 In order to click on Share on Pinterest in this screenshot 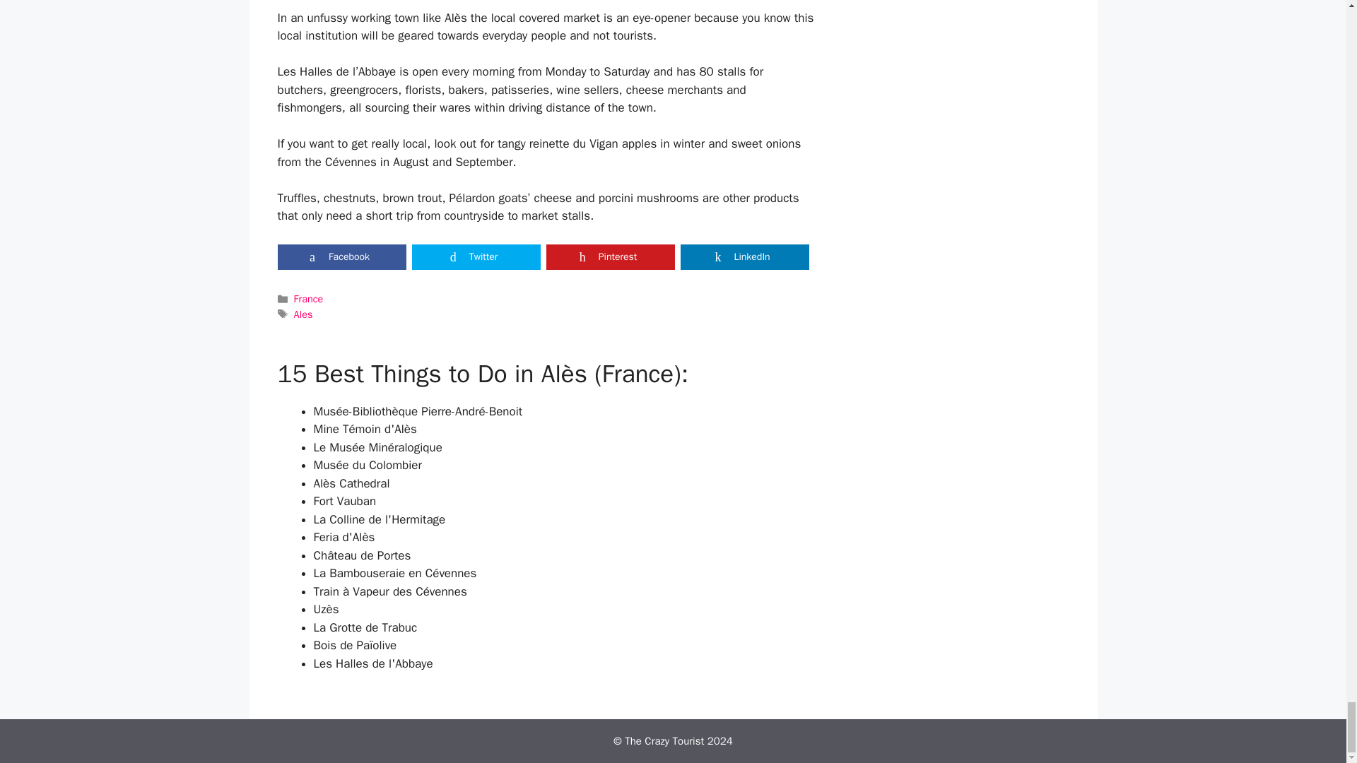, I will do `click(609, 257)`.